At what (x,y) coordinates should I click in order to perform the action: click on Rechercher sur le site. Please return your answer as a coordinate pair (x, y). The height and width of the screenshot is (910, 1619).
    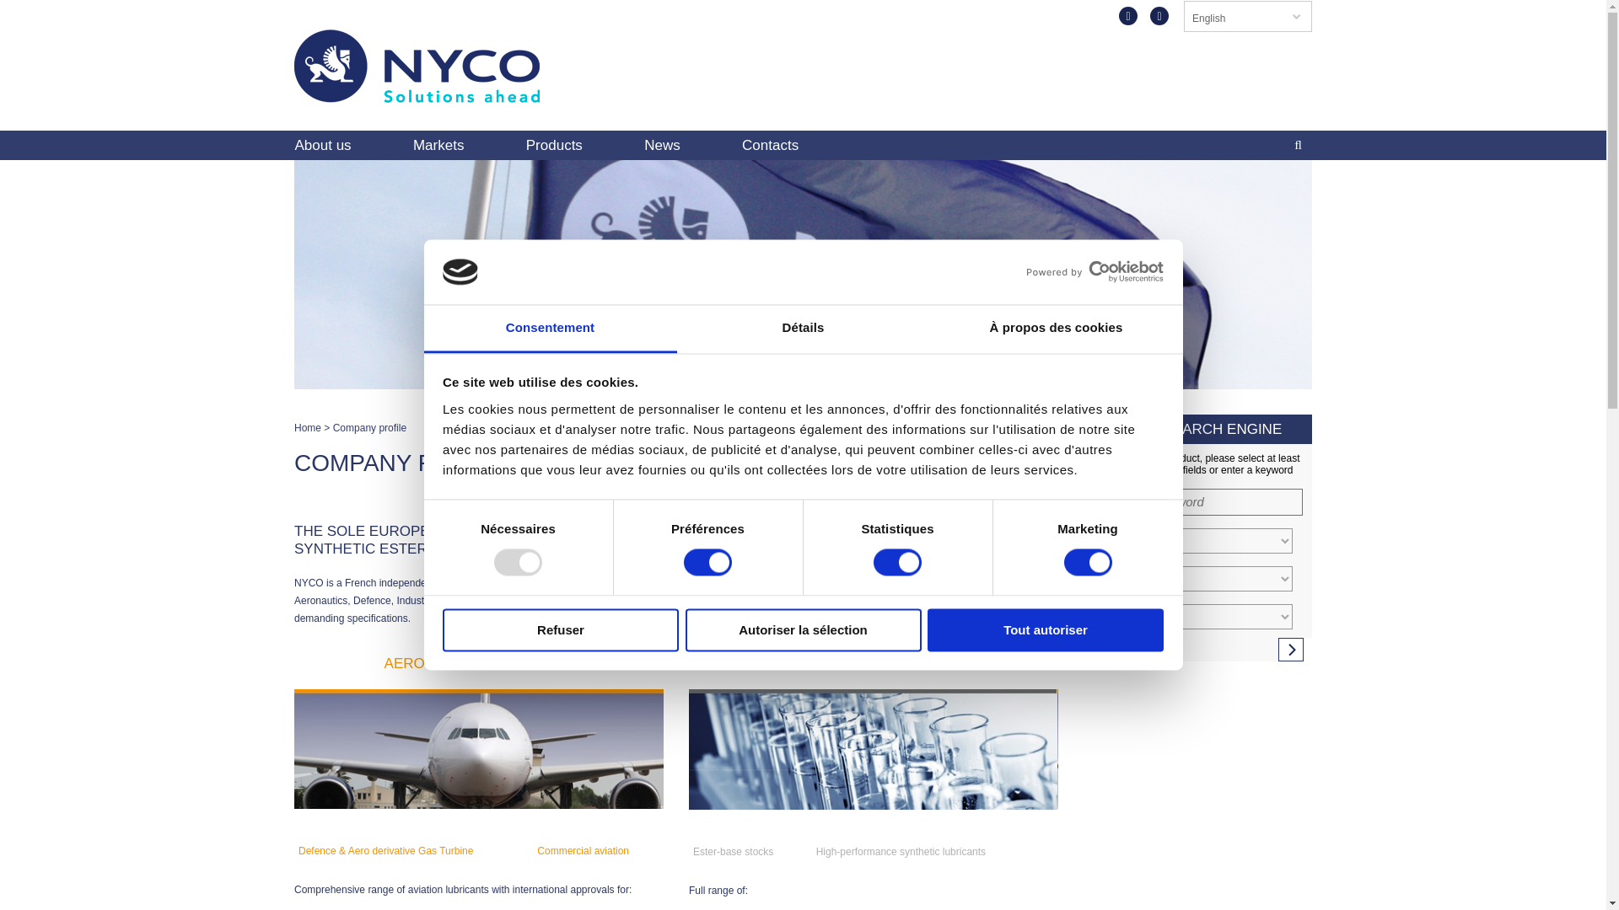
    Looking at the image, I should click on (1299, 144).